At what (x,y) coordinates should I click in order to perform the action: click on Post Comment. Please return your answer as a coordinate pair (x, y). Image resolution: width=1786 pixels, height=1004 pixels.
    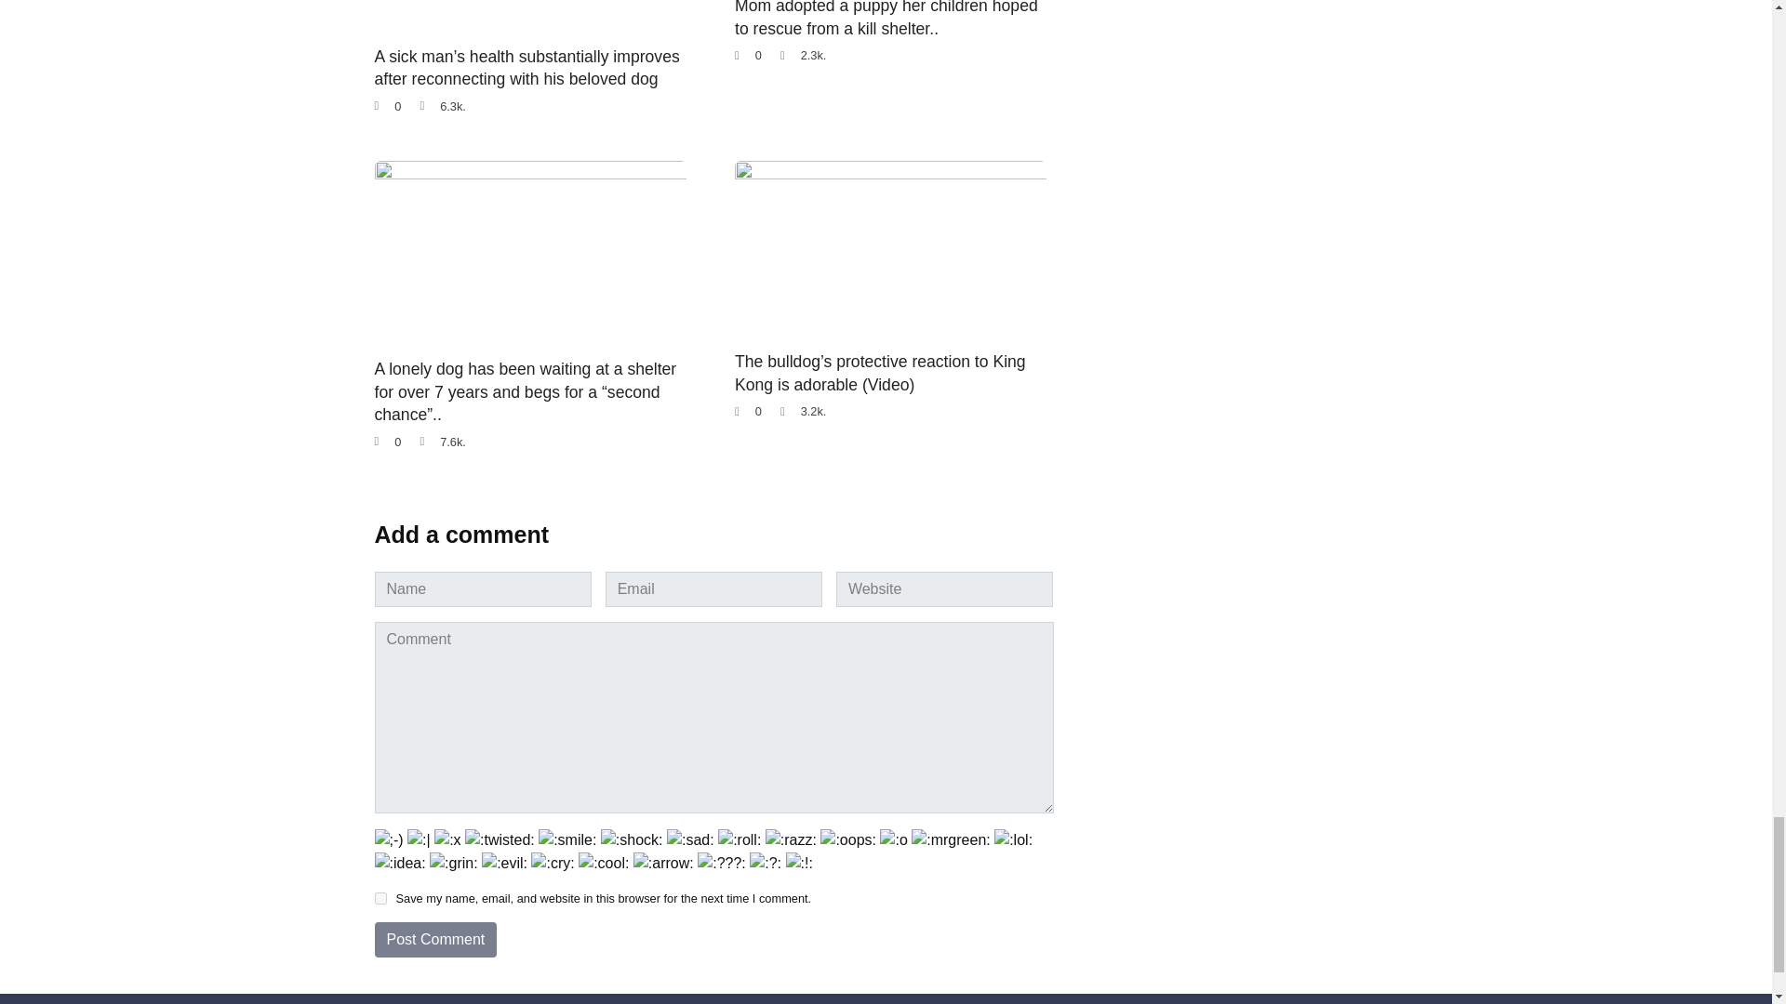
    Looking at the image, I should click on (434, 940).